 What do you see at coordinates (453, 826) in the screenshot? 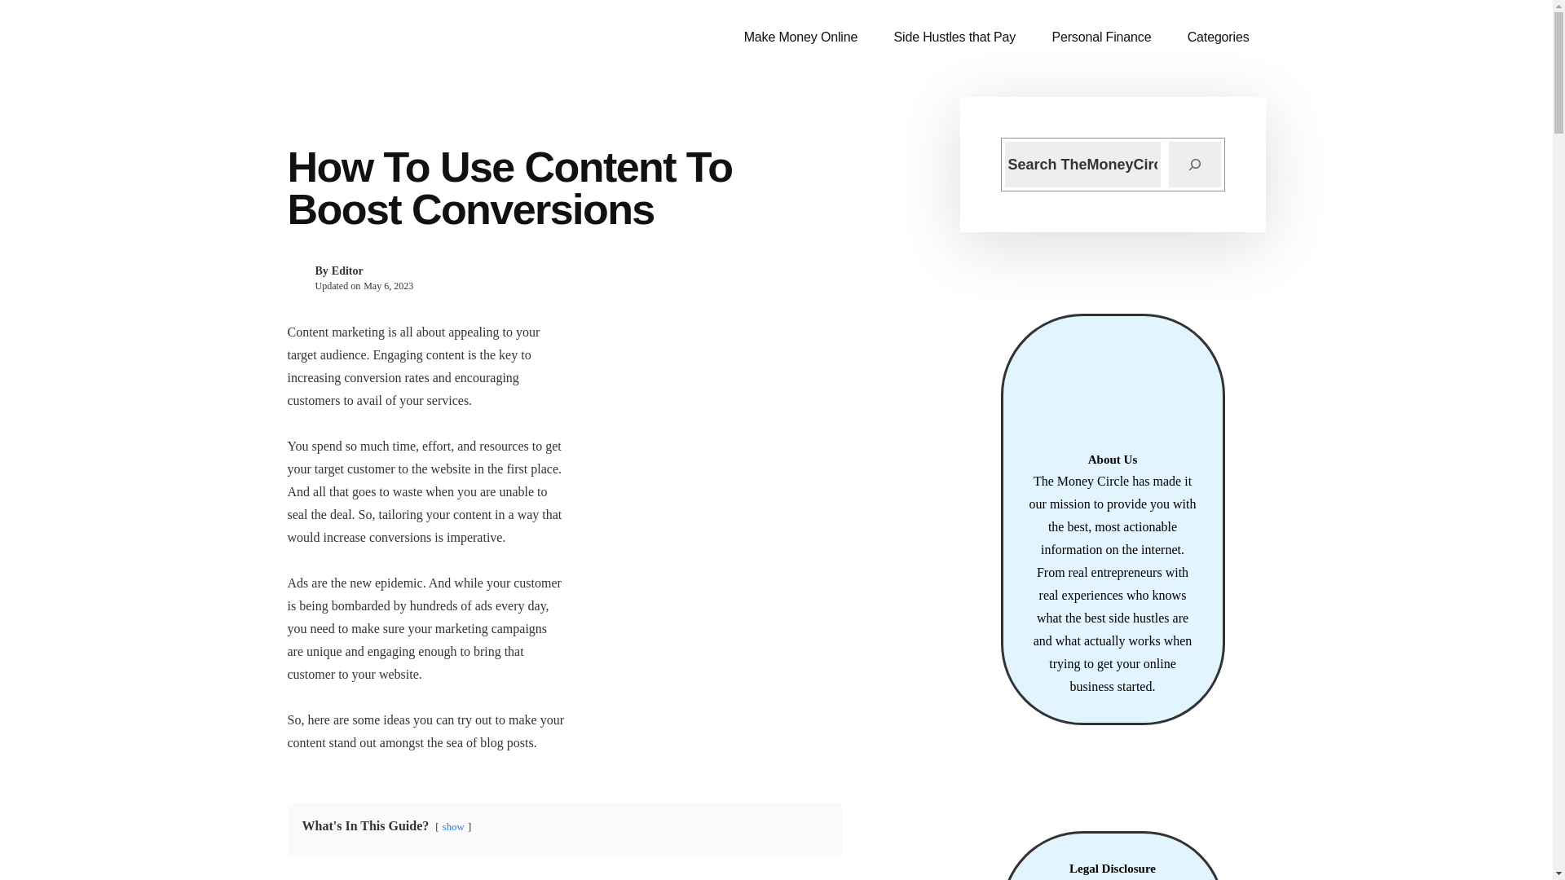
I see `show` at bounding box center [453, 826].